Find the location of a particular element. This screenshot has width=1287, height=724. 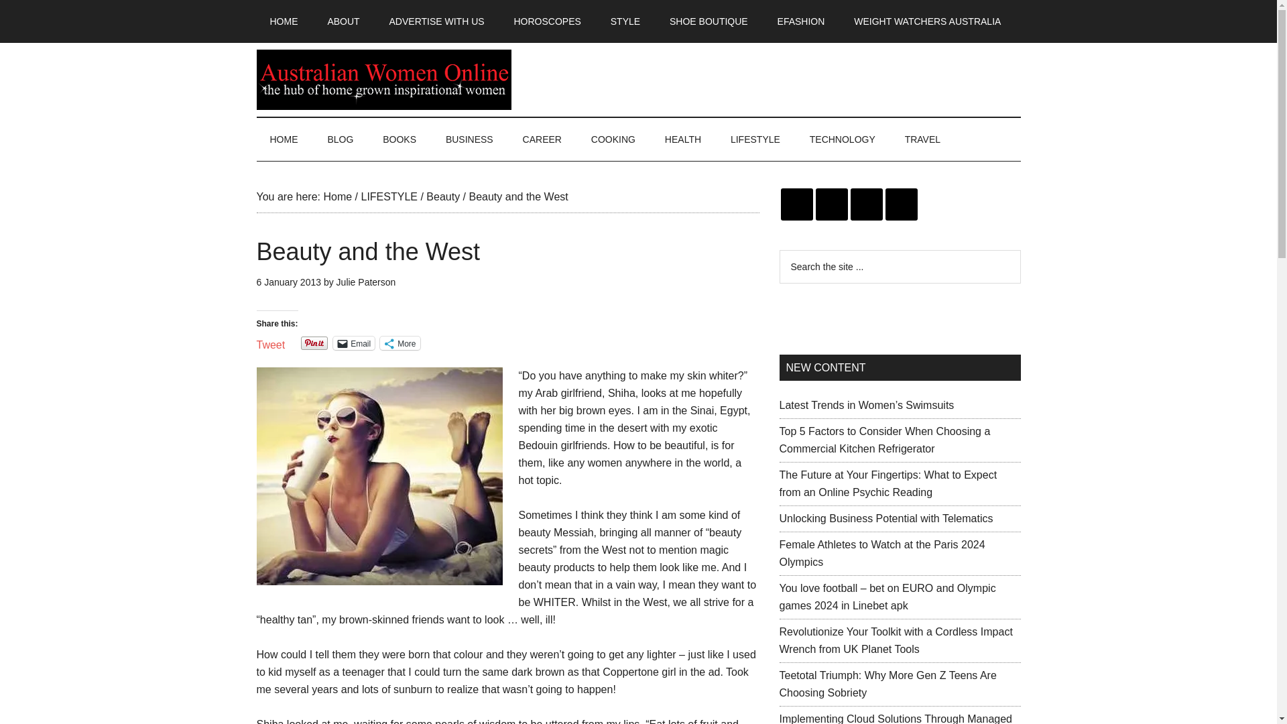

TECHNOLOGY is located at coordinates (843, 139).